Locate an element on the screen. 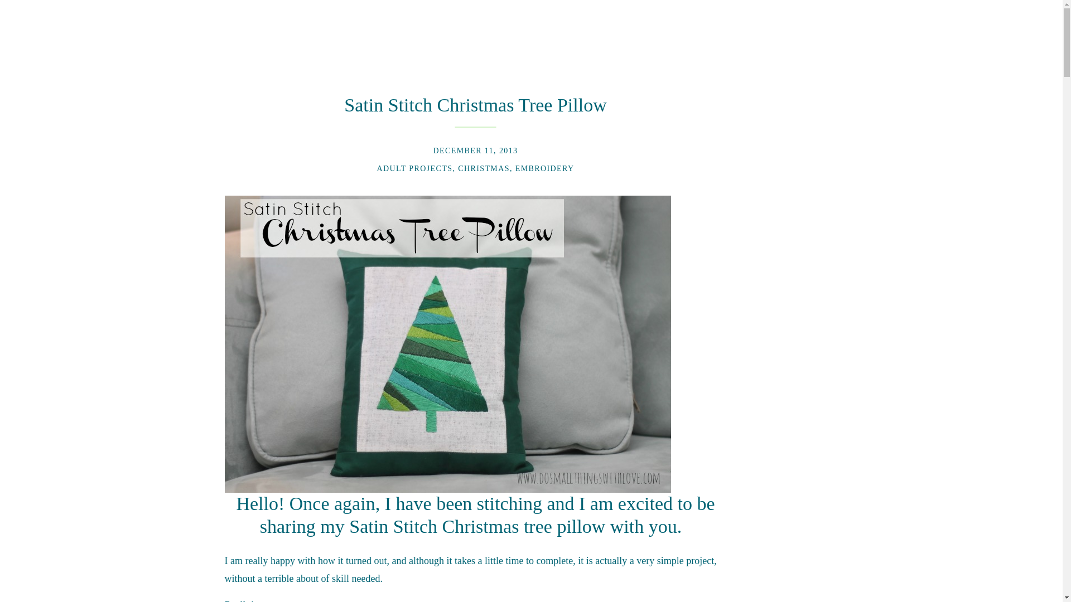  EMBROIDERY is located at coordinates (544, 168).